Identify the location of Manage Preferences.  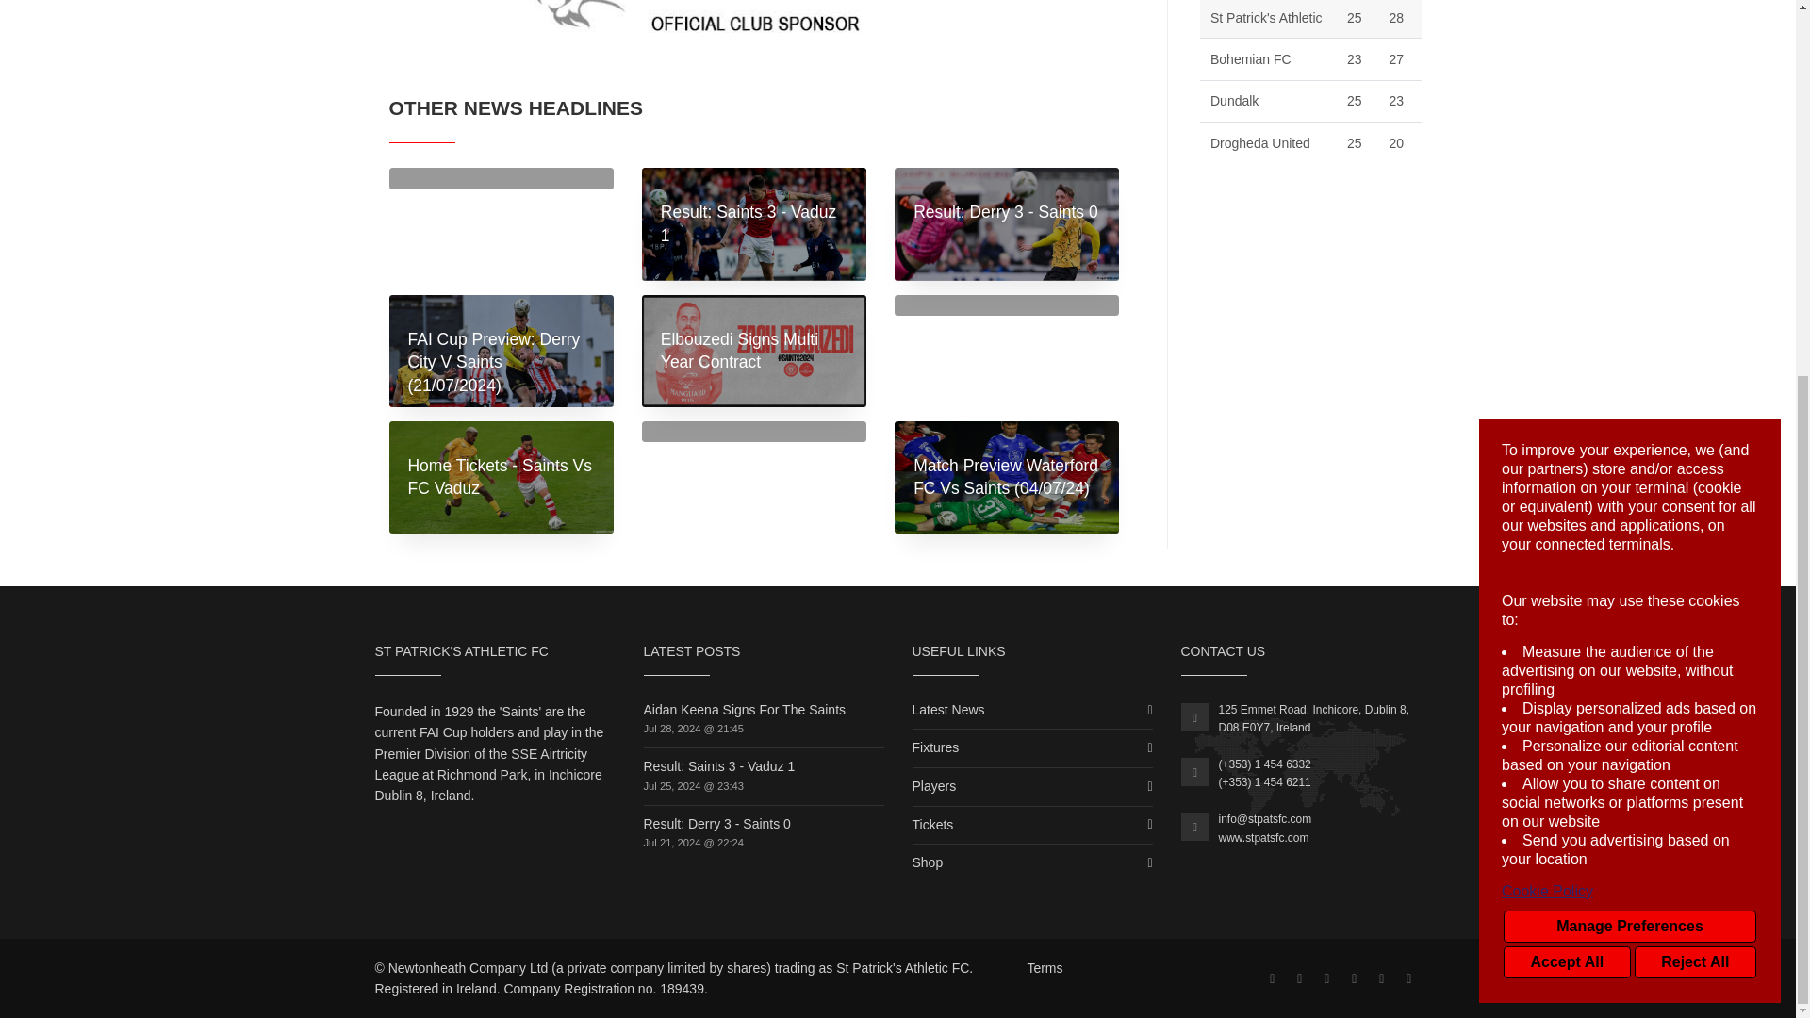
(1629, 339).